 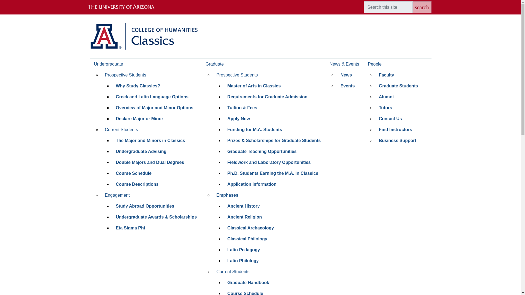 What do you see at coordinates (156, 151) in the screenshot?
I see `Undergraduate Advising` at bounding box center [156, 151].